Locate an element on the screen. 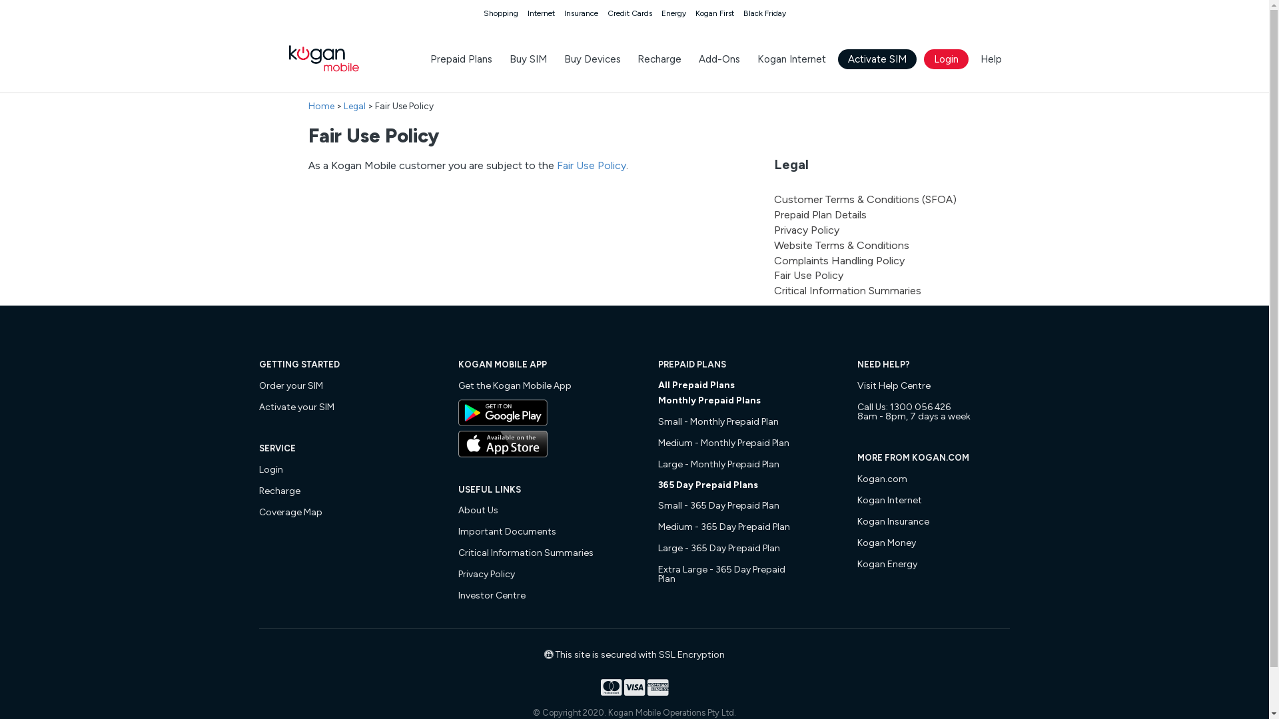 This screenshot has width=1279, height=719. Kogan Internet is located at coordinates (927, 501).